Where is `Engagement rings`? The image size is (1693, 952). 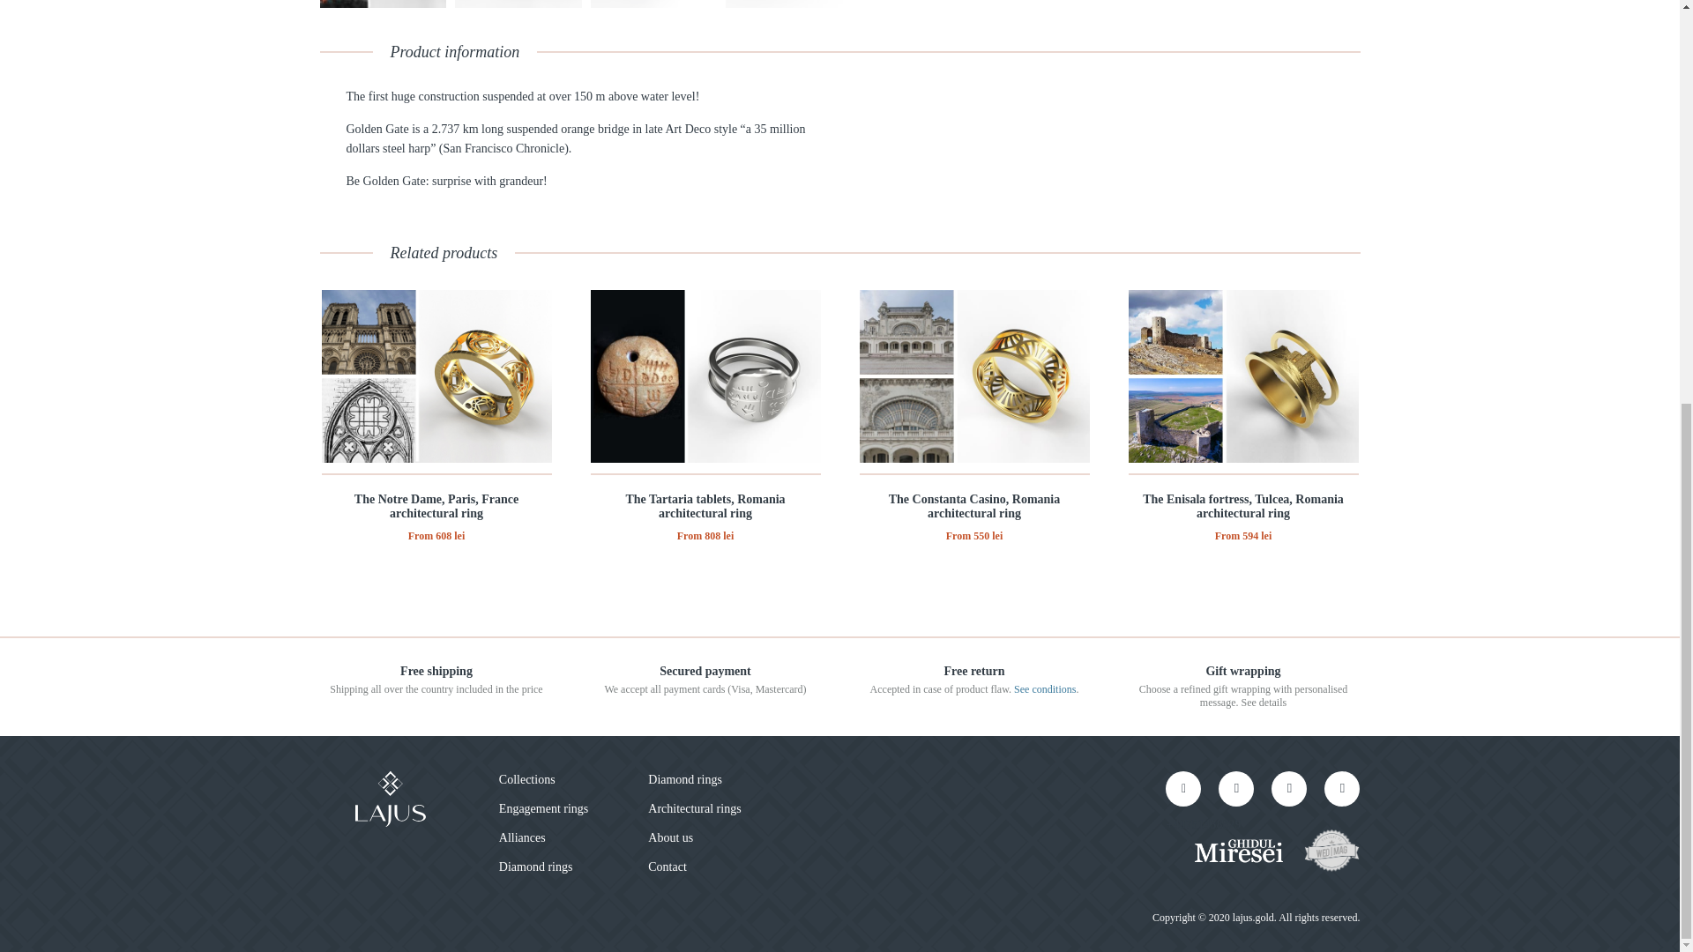
Engagement rings is located at coordinates (543, 808).